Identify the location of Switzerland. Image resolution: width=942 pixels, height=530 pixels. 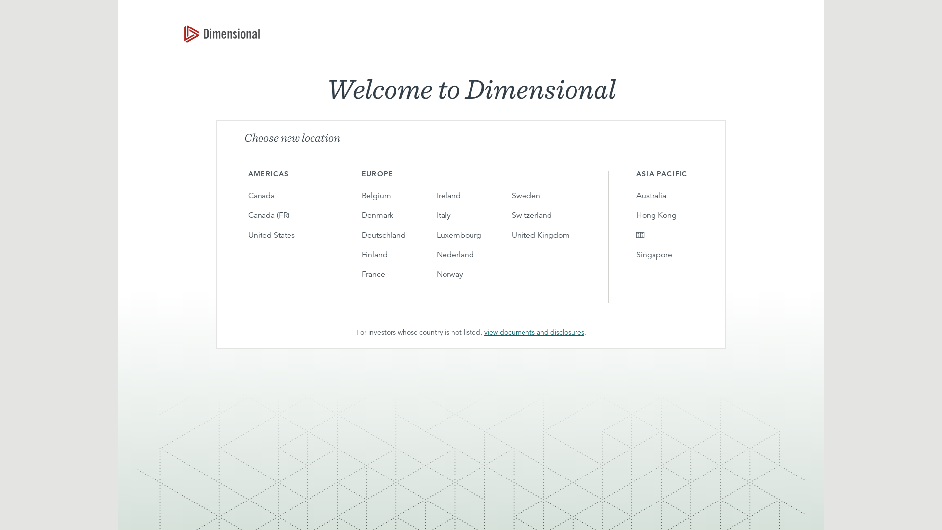
(547, 215).